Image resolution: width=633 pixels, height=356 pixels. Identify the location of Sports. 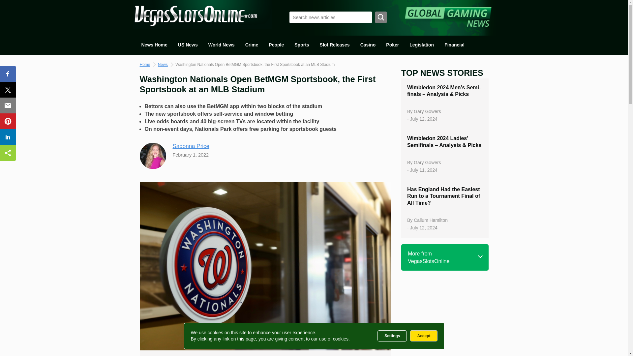
(301, 45).